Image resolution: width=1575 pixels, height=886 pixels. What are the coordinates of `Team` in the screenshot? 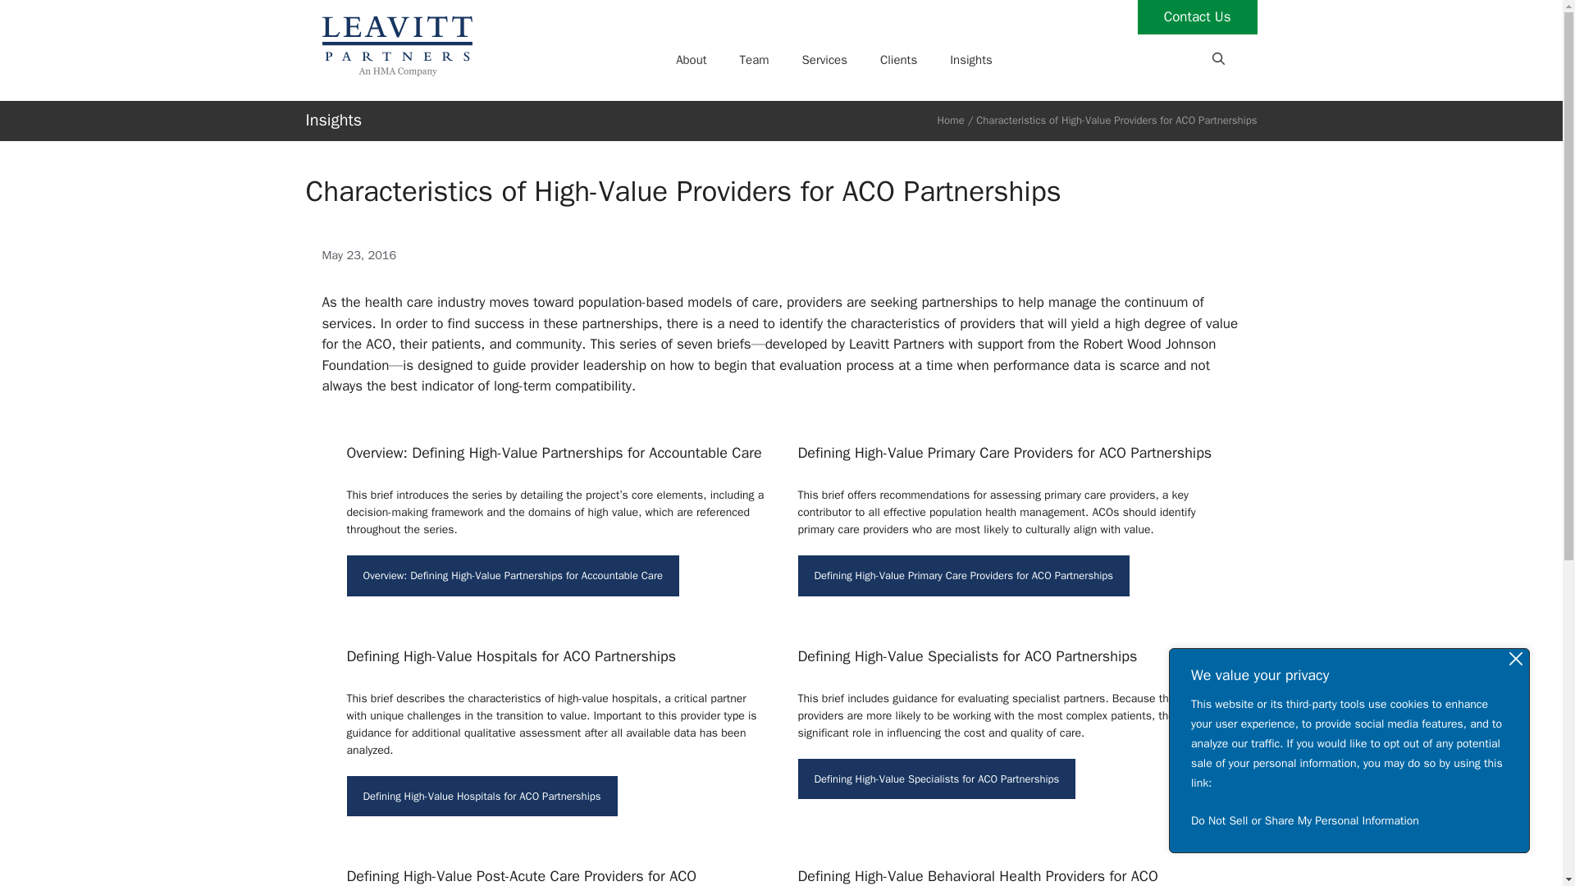 It's located at (755, 59).